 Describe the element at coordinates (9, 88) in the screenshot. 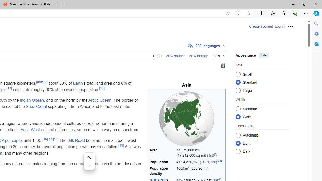

I see `[13]` at that location.